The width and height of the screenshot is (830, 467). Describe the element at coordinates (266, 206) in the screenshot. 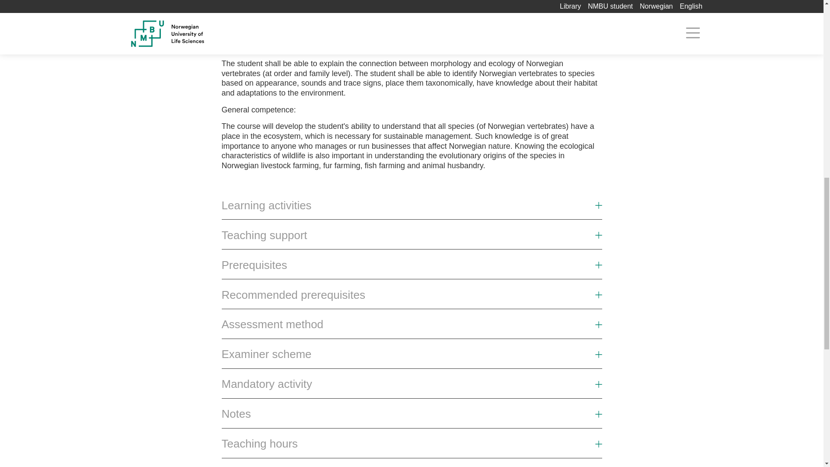

I see `Learning activities` at that location.